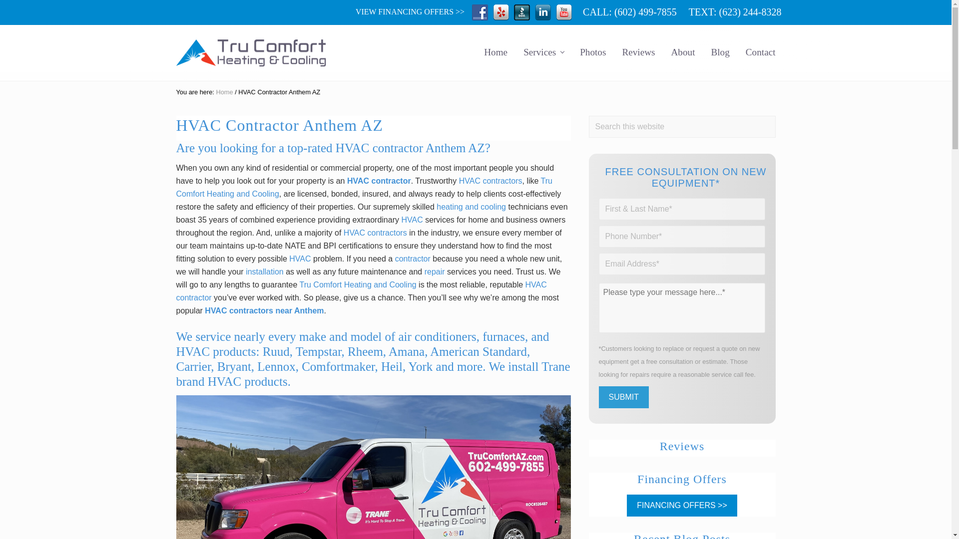 Image resolution: width=959 pixels, height=539 pixels. What do you see at coordinates (760, 52) in the screenshot?
I see `Contact` at bounding box center [760, 52].